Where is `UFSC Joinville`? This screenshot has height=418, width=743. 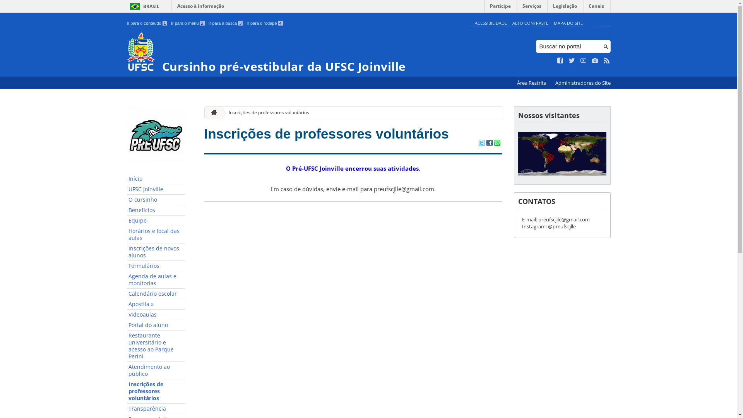
UFSC Joinville is located at coordinates (156, 190).